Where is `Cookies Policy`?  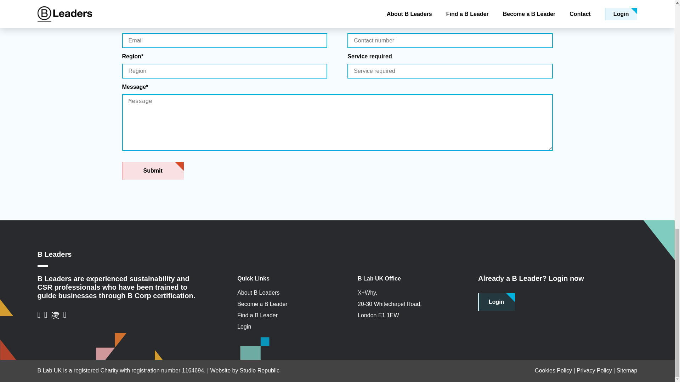 Cookies Policy is located at coordinates (553, 370).